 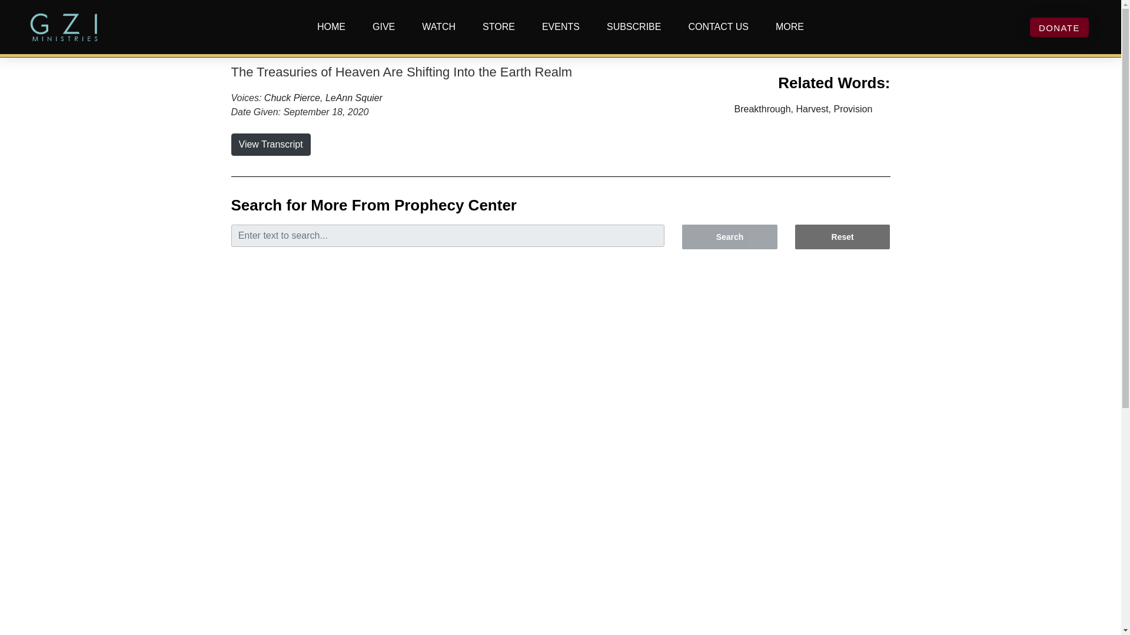 What do you see at coordinates (384, 27) in the screenshot?
I see `GIVE` at bounding box center [384, 27].